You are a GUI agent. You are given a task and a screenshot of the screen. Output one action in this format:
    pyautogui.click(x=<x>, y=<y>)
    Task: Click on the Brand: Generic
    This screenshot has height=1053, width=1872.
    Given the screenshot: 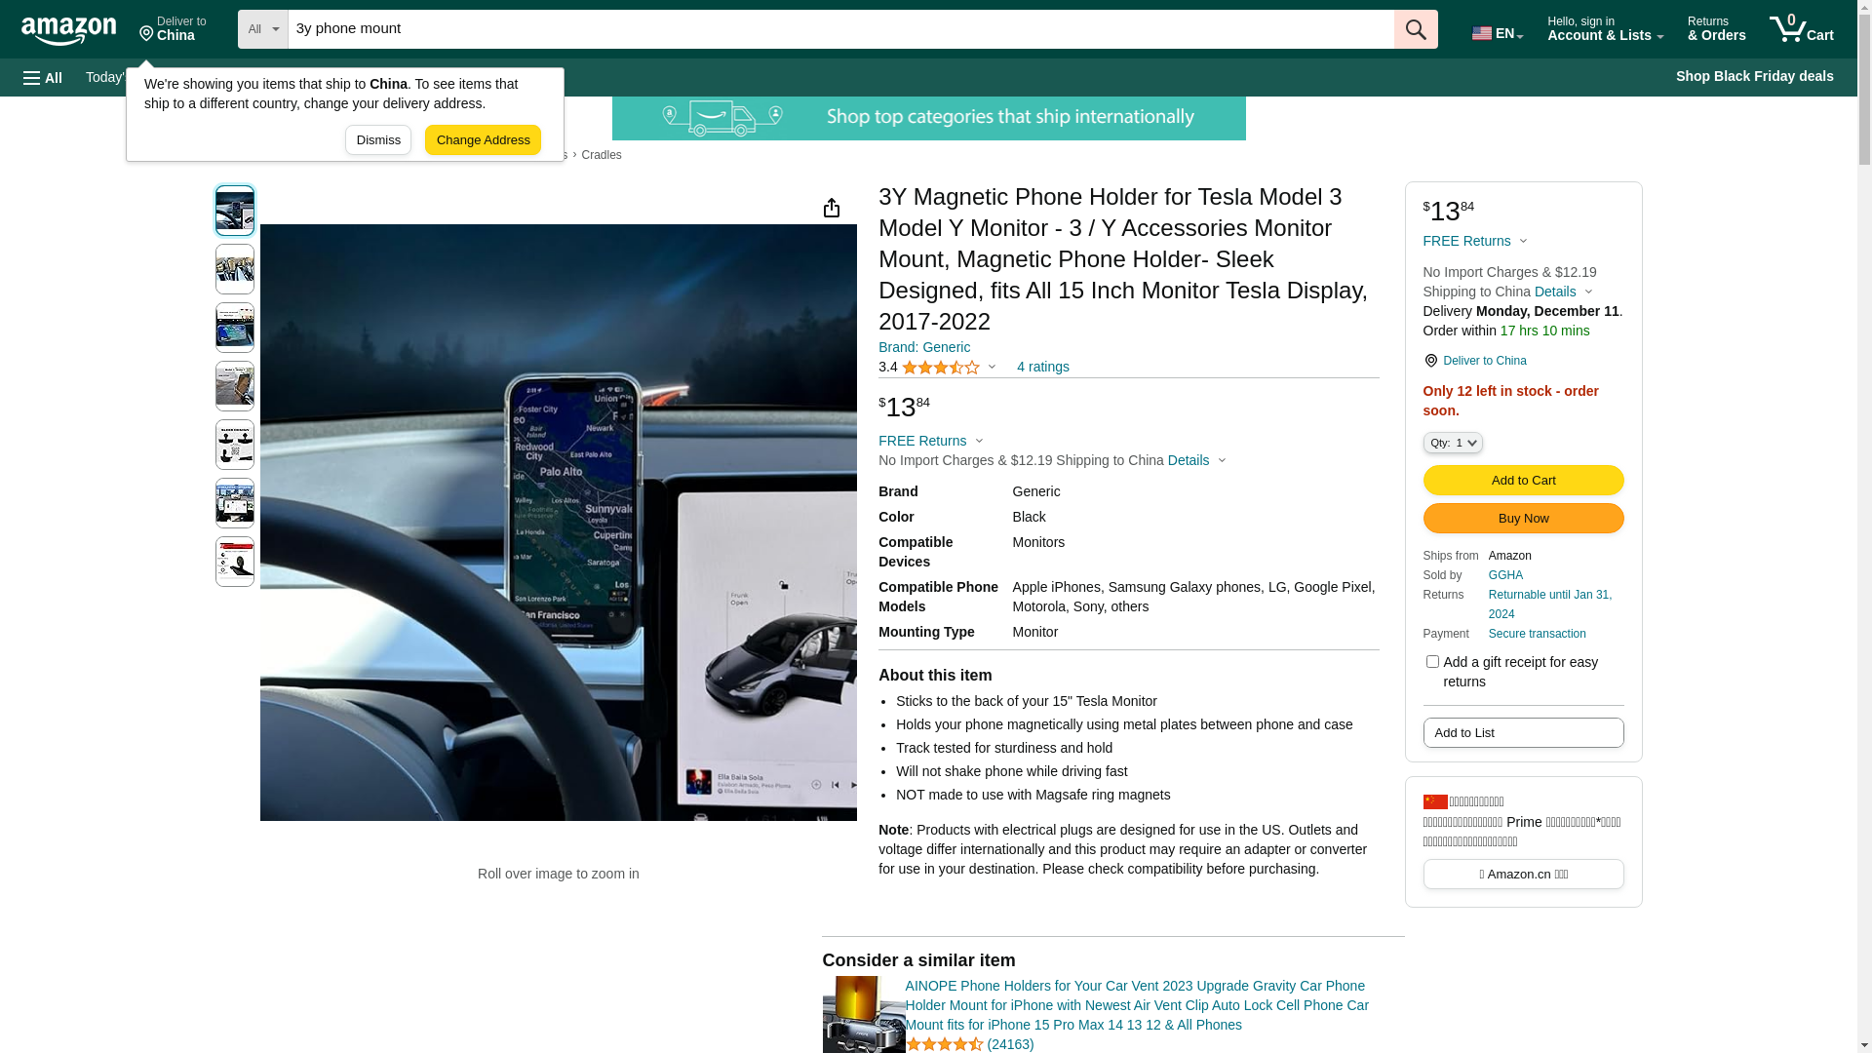 What is the action you would take?
    pyautogui.click(x=924, y=347)
    